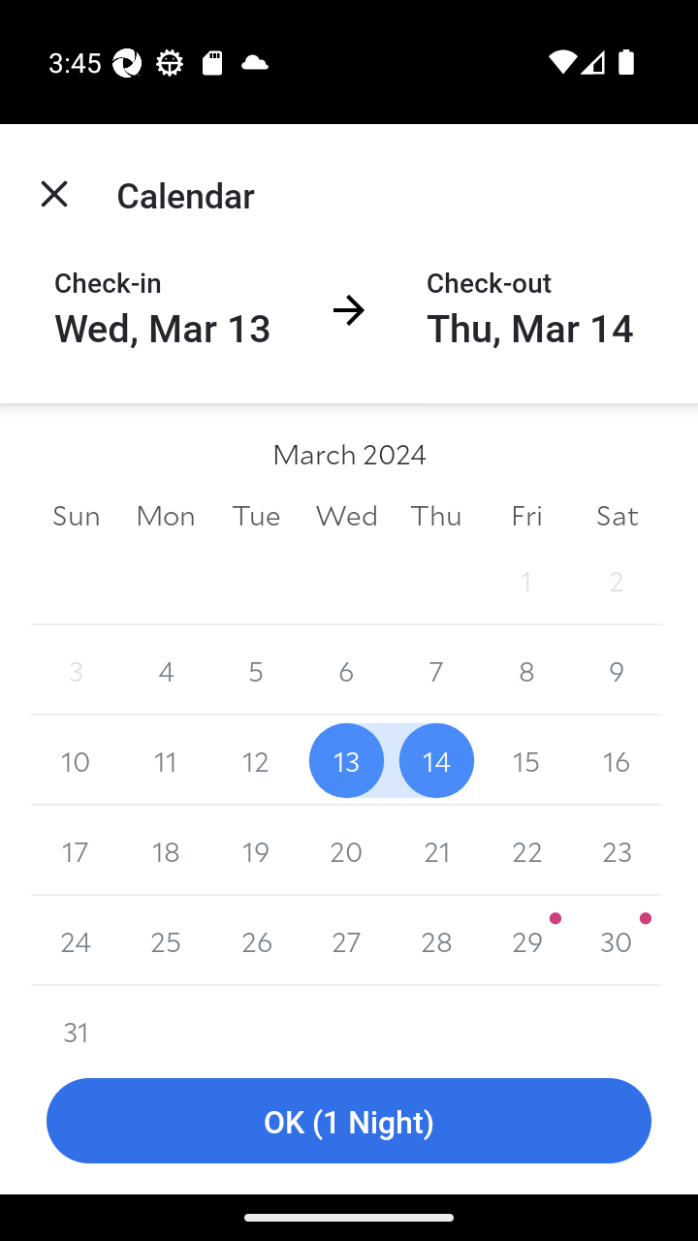 The height and width of the screenshot is (1241, 698). What do you see at coordinates (436, 760) in the screenshot?
I see `14 14 March 2024` at bounding box center [436, 760].